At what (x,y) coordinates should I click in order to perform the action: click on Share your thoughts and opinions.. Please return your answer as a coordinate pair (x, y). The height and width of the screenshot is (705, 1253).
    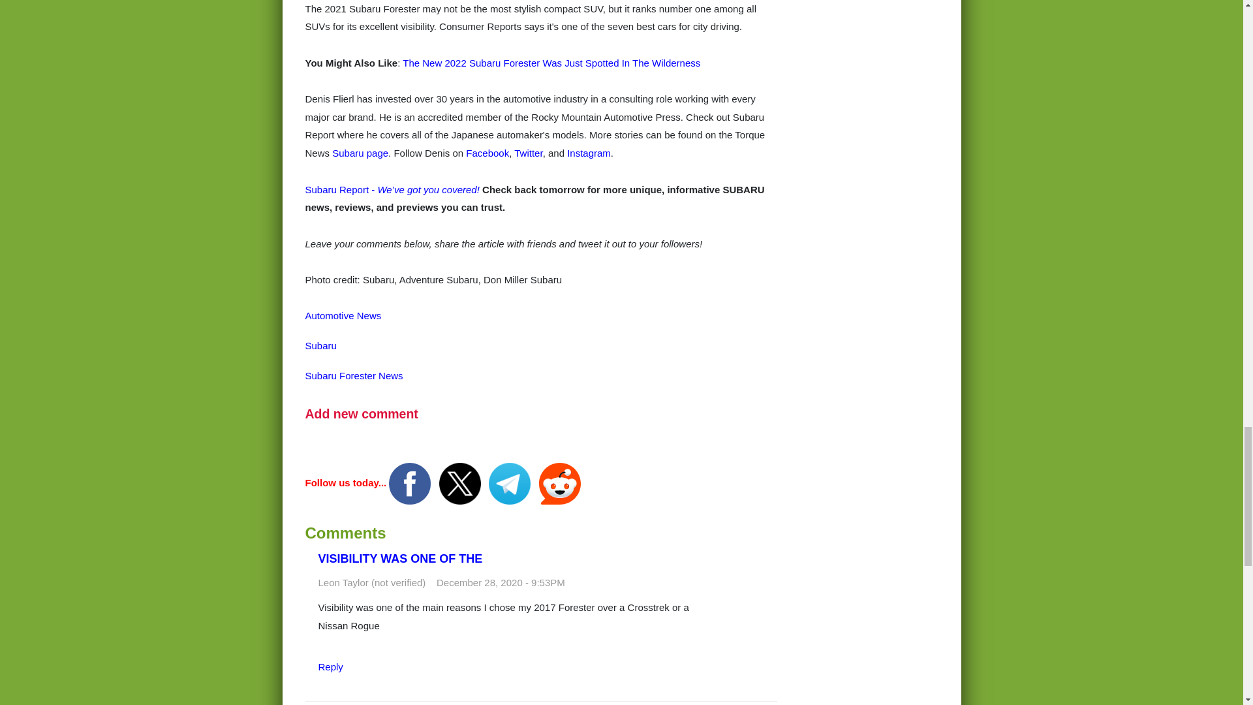
    Looking at the image, I should click on (362, 414).